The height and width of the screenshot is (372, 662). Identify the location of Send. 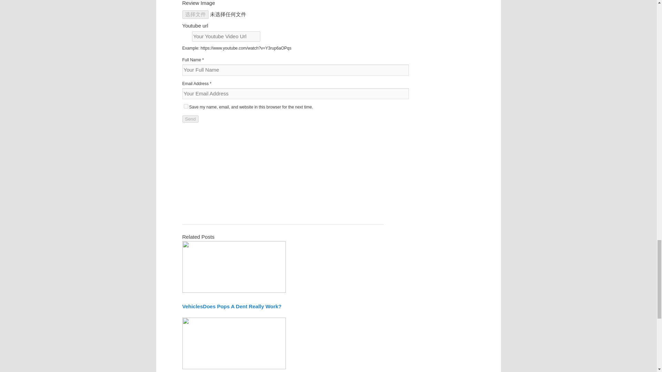
(190, 119).